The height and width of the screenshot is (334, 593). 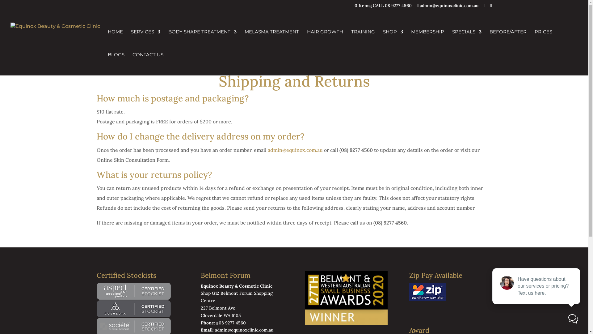 I want to click on admin@equinox.com.au, so click(x=295, y=150).